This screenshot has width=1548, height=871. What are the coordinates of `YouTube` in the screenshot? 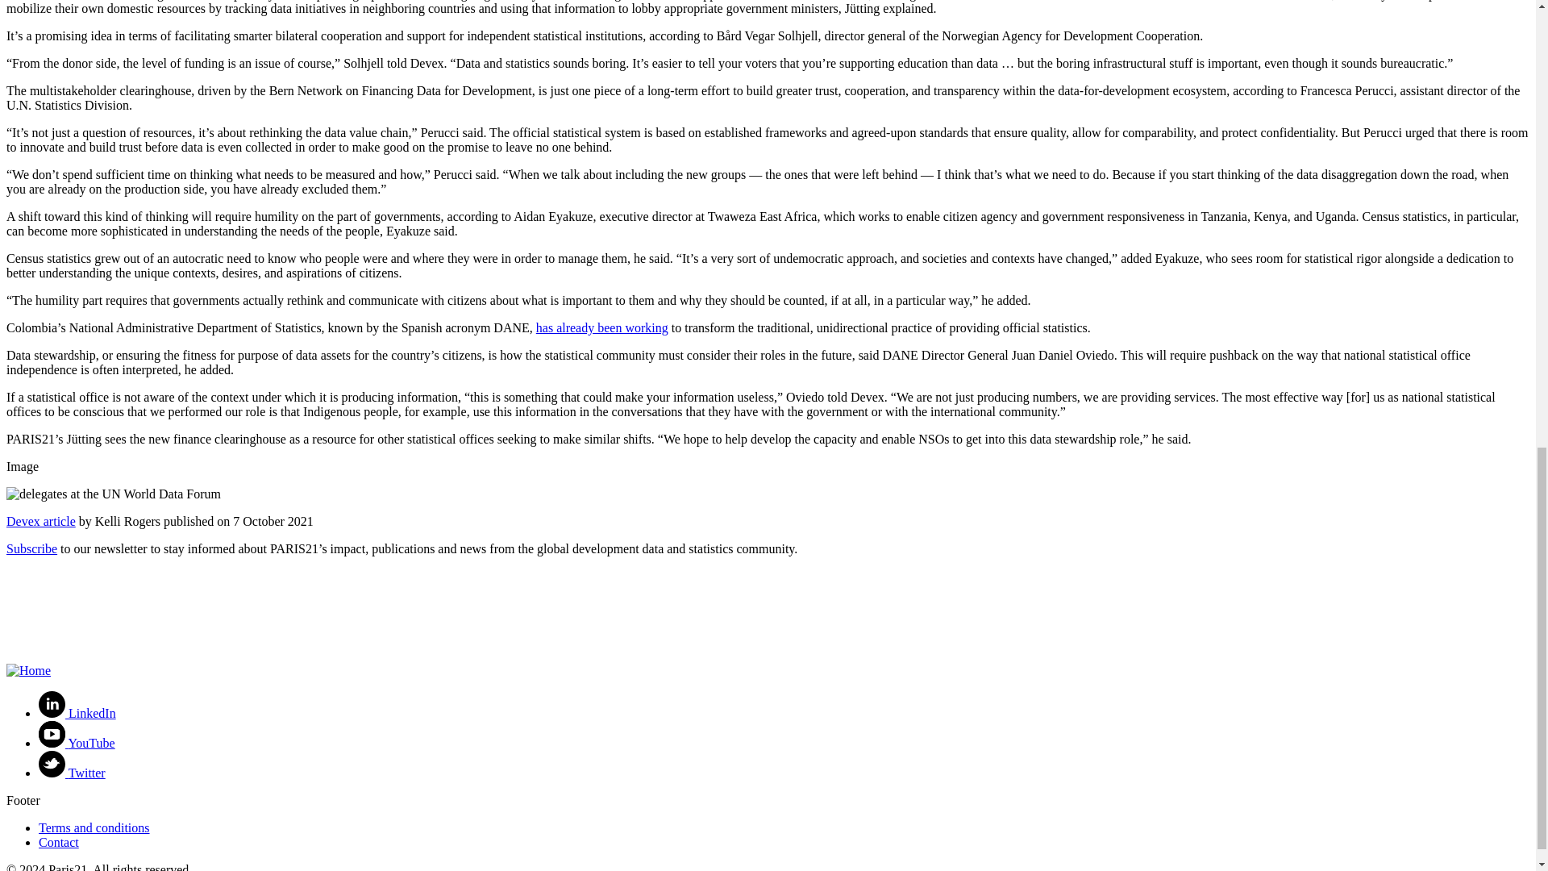 It's located at (77, 742).